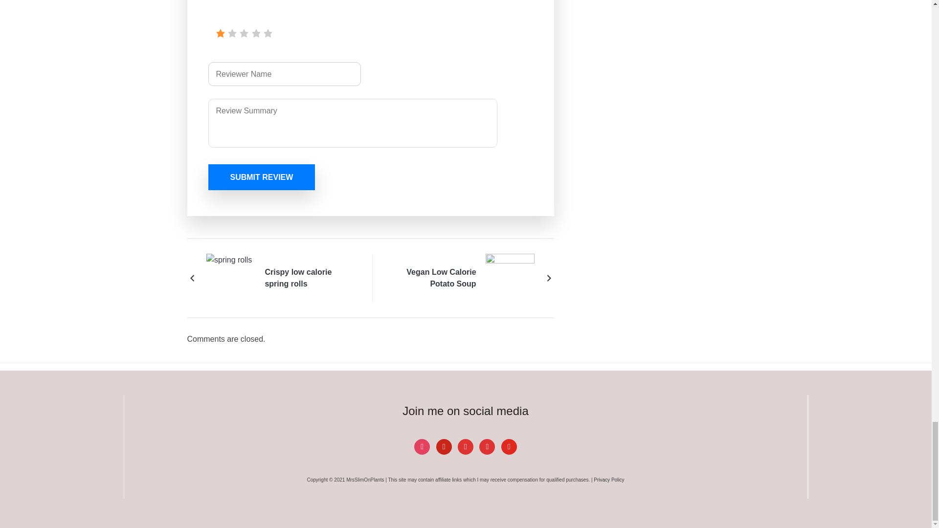  Describe the element at coordinates (422, 446) in the screenshot. I see `Instagram` at that location.